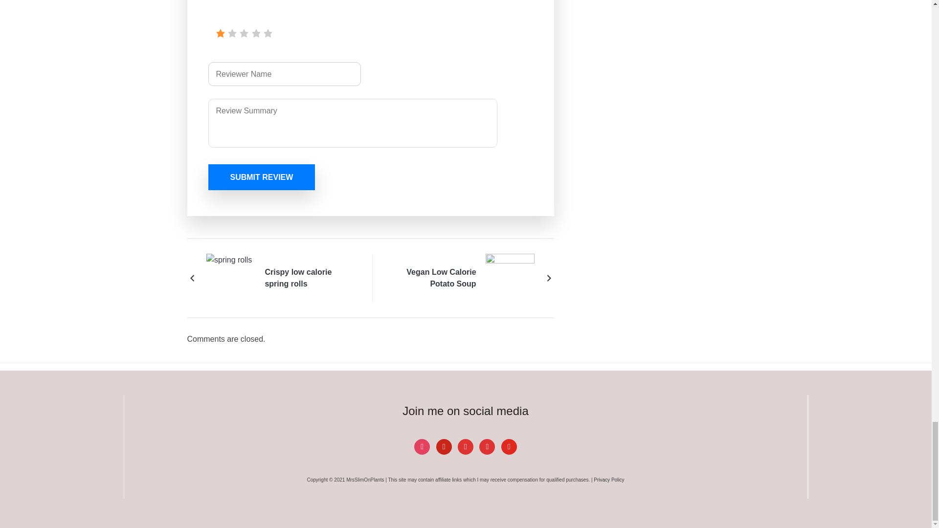  Describe the element at coordinates (422, 446) in the screenshot. I see `Instagram` at that location.